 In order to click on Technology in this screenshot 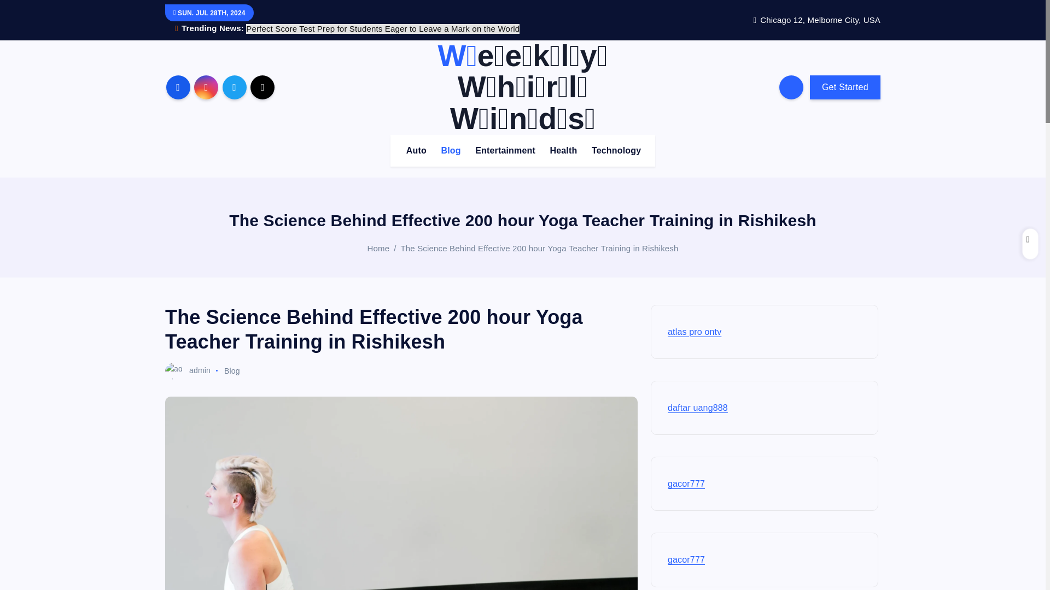, I will do `click(616, 151)`.